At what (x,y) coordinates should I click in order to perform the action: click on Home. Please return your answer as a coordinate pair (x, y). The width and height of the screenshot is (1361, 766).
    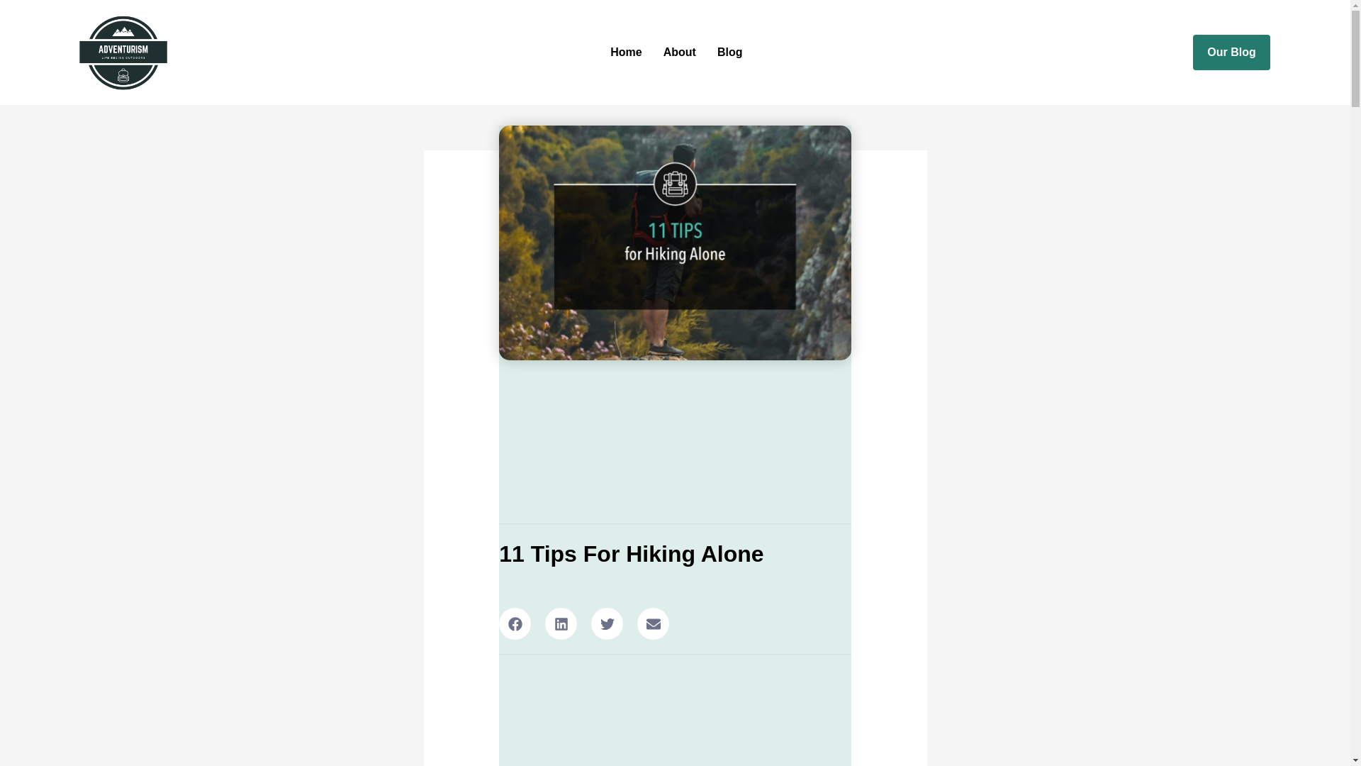
    Looking at the image, I should click on (625, 52).